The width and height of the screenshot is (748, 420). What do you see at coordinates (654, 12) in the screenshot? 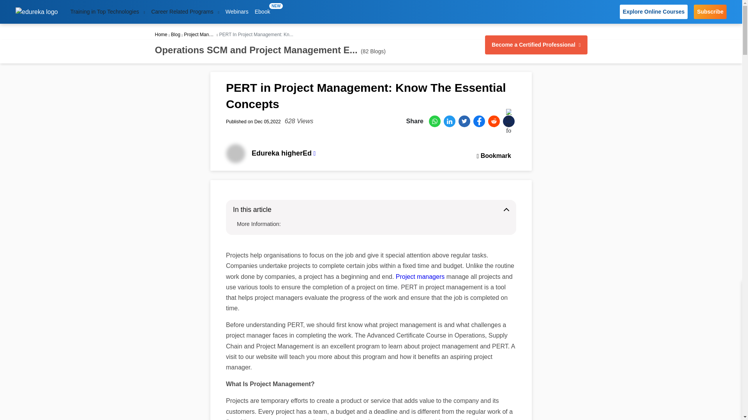
I see `Training in Top Technologies` at bounding box center [654, 12].